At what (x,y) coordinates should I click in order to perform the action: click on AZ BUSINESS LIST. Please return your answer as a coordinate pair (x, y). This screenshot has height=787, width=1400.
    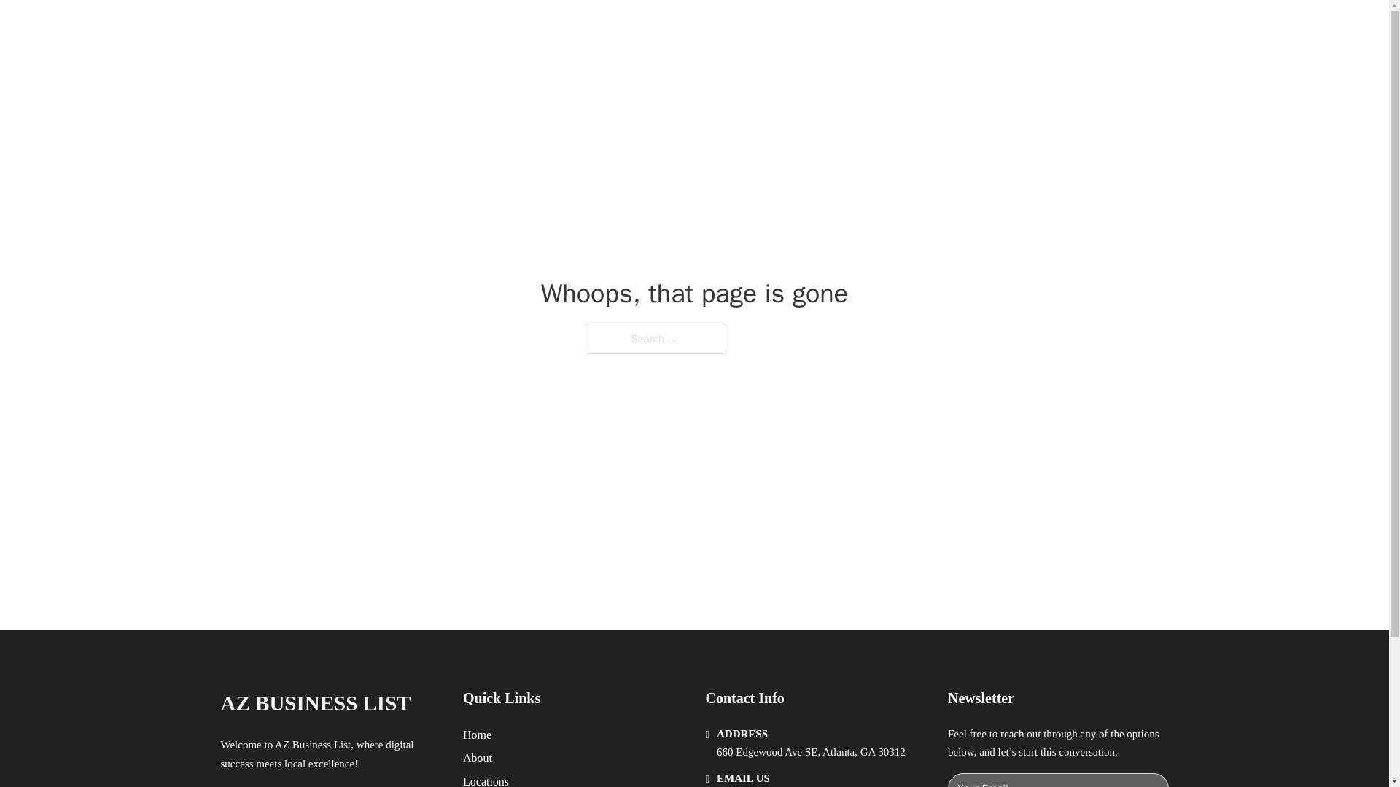
    Looking at the image, I should click on (388, 28).